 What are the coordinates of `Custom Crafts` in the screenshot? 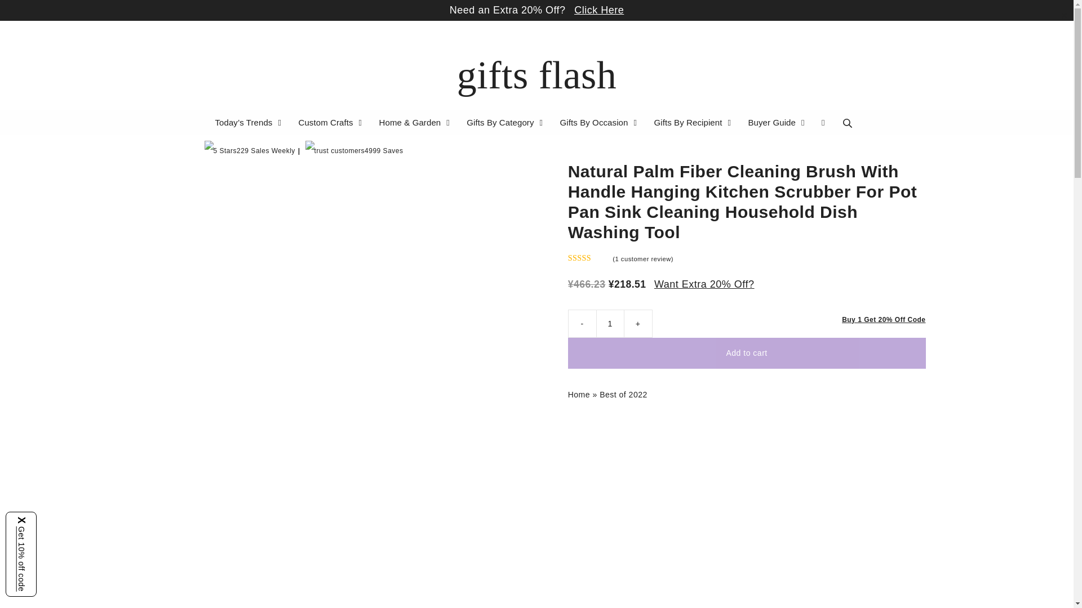 It's located at (331, 122).